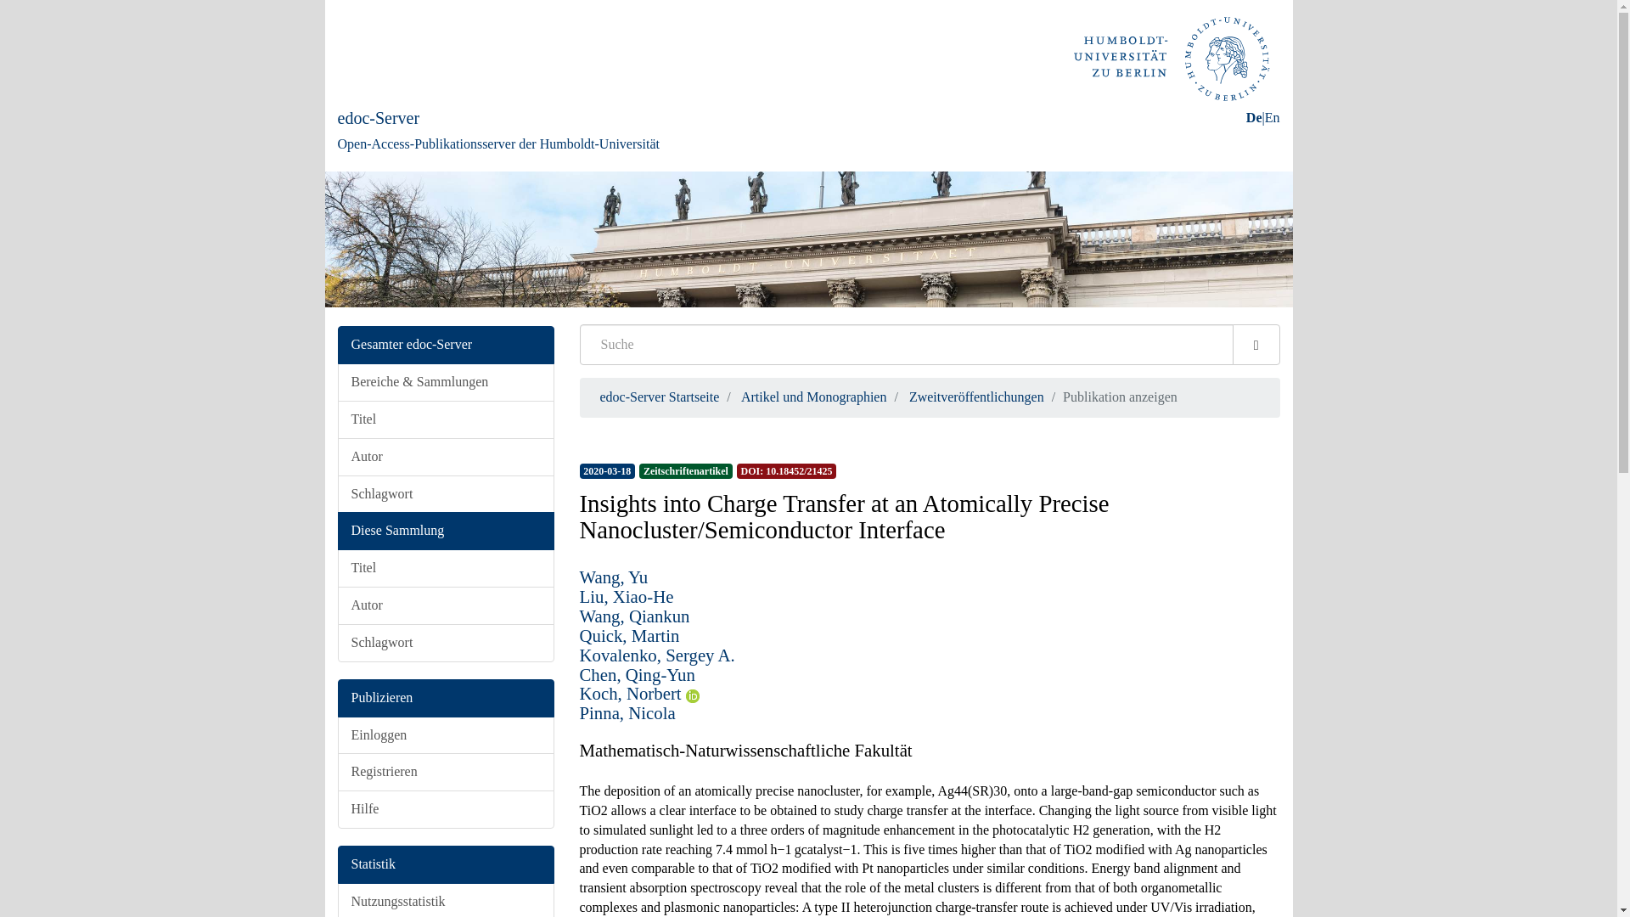 This screenshot has width=1630, height=917. What do you see at coordinates (445, 419) in the screenshot?
I see `Titel` at bounding box center [445, 419].